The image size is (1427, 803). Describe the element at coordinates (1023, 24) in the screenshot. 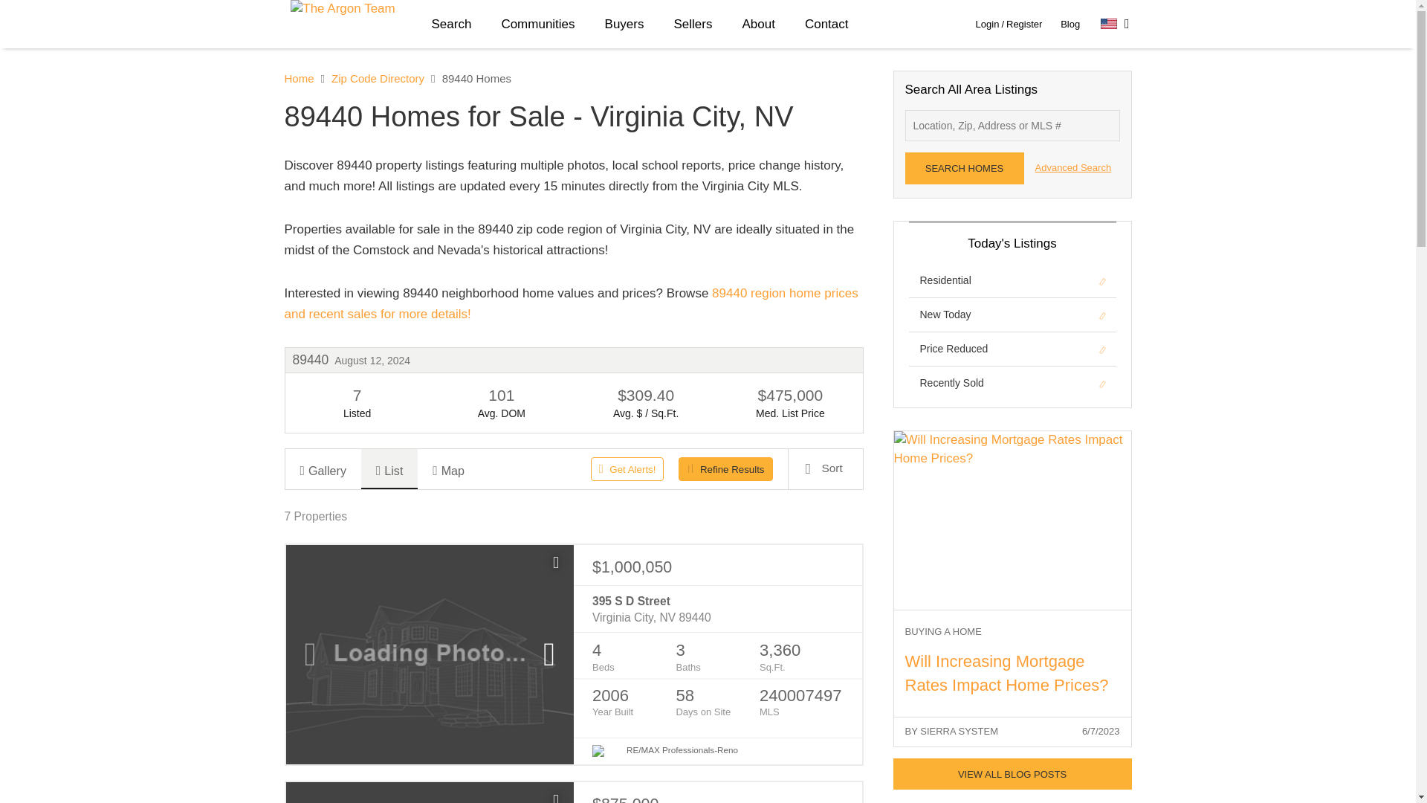

I see `Register` at that location.